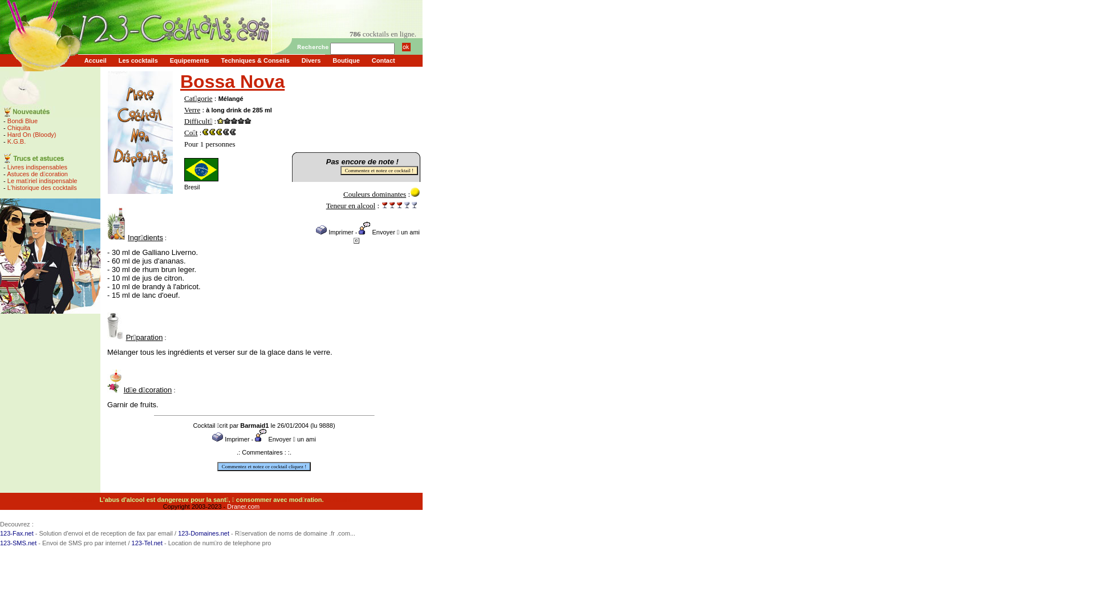 This screenshot has width=1095, height=616. I want to click on Contact, so click(383, 60).